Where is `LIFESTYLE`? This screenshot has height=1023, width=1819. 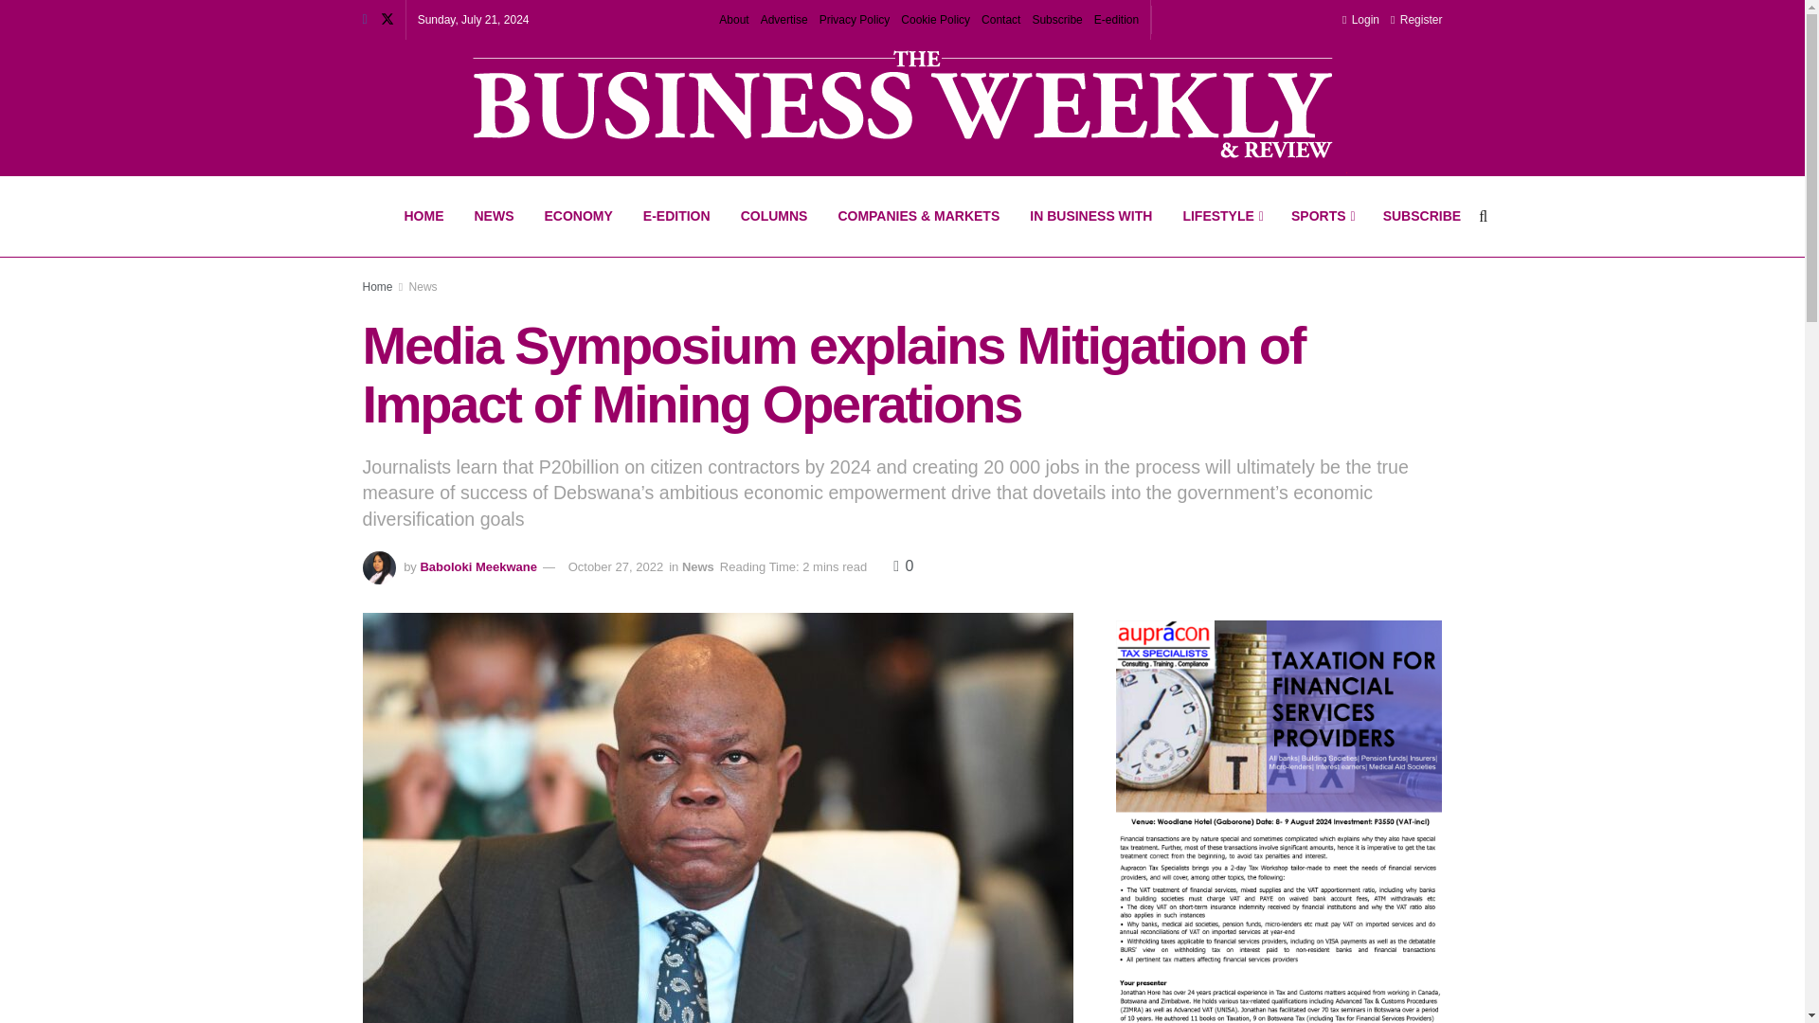 LIFESTYLE is located at coordinates (1222, 216).